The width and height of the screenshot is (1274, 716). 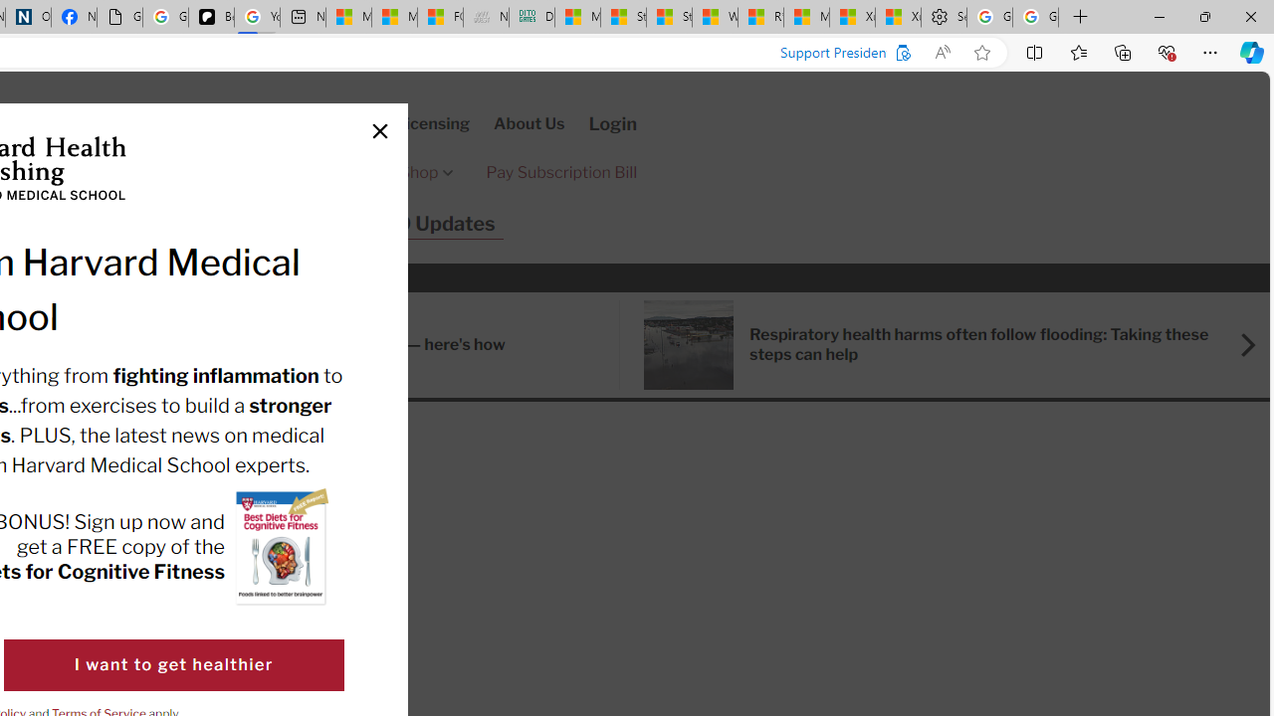 What do you see at coordinates (173, 664) in the screenshot?
I see `I want to get healthier` at bounding box center [173, 664].